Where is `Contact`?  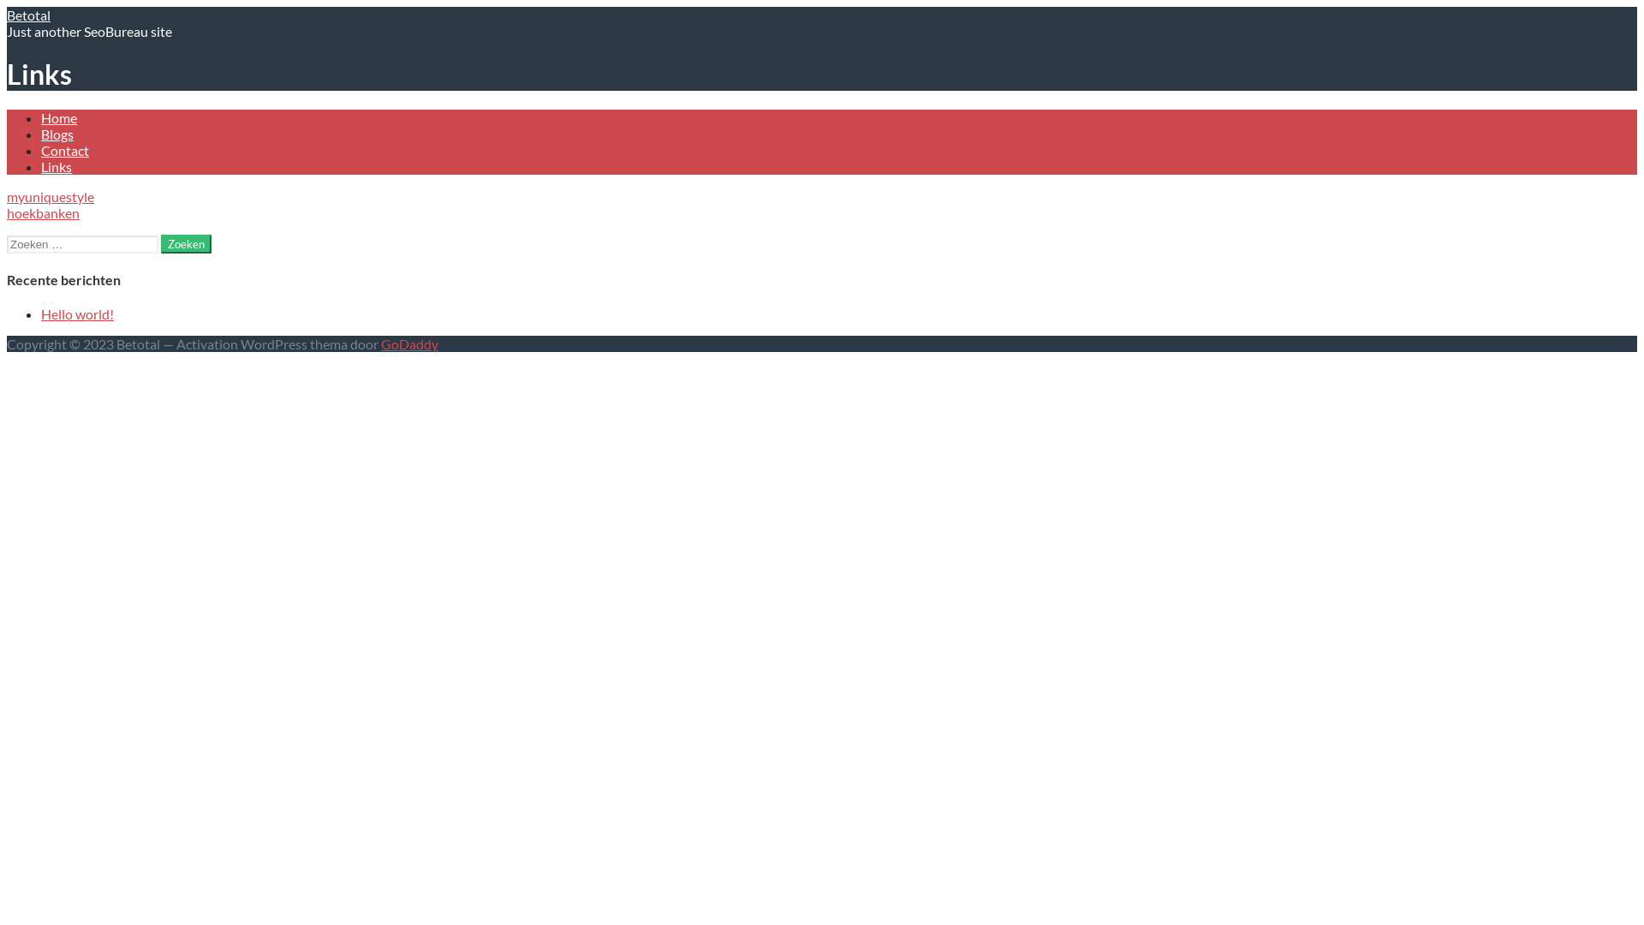
Contact is located at coordinates (65, 151).